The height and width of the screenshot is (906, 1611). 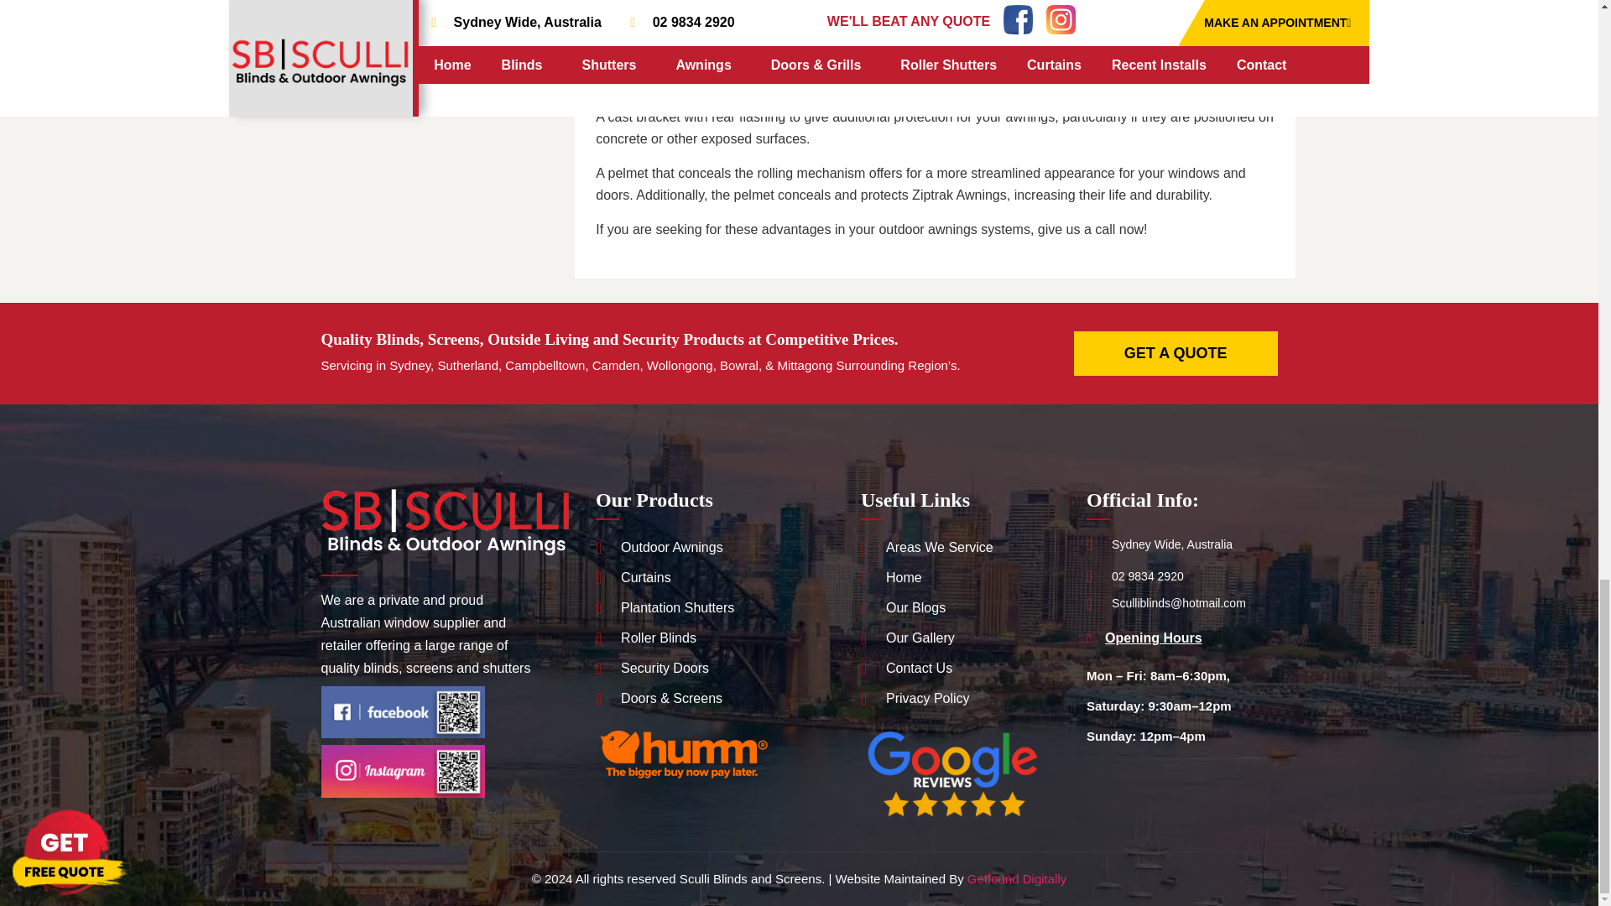 What do you see at coordinates (683, 753) in the screenshot?
I see `humm-logo` at bounding box center [683, 753].